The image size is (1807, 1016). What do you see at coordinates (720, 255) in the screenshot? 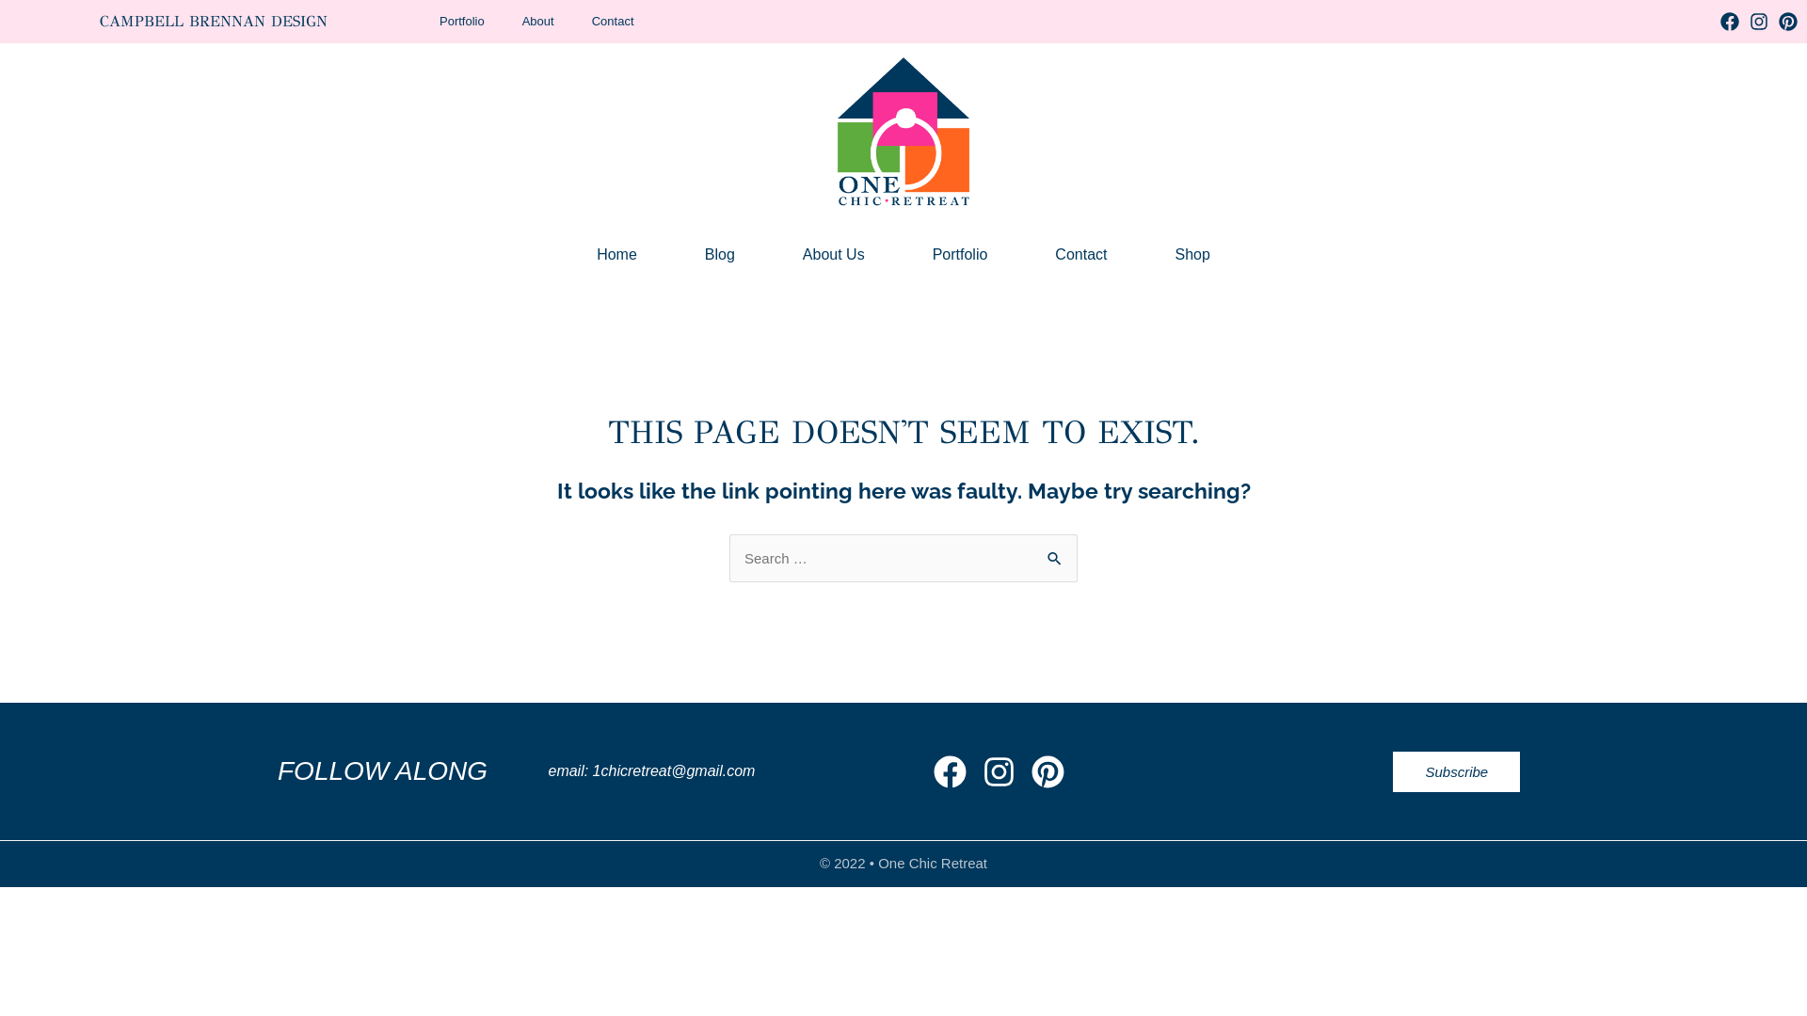
I see `Blog` at bounding box center [720, 255].